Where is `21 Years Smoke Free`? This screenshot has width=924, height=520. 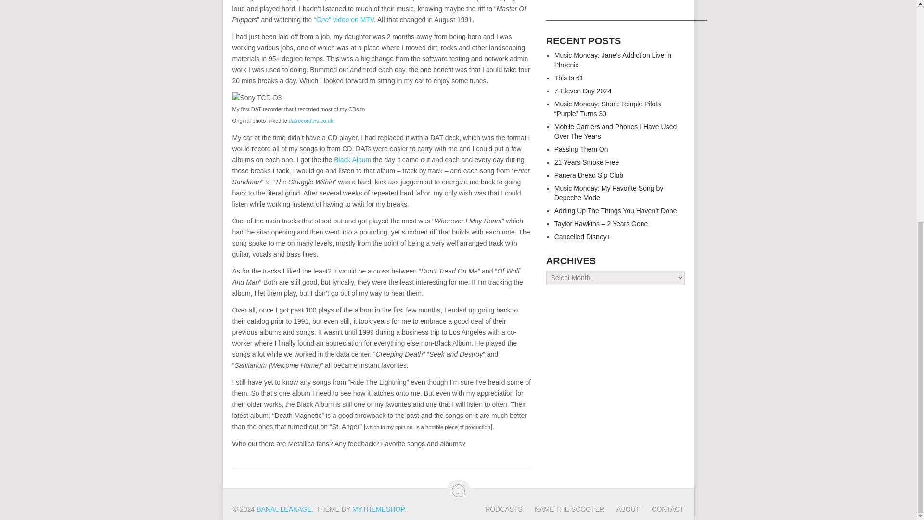
21 Years Smoke Free is located at coordinates (587, 162).